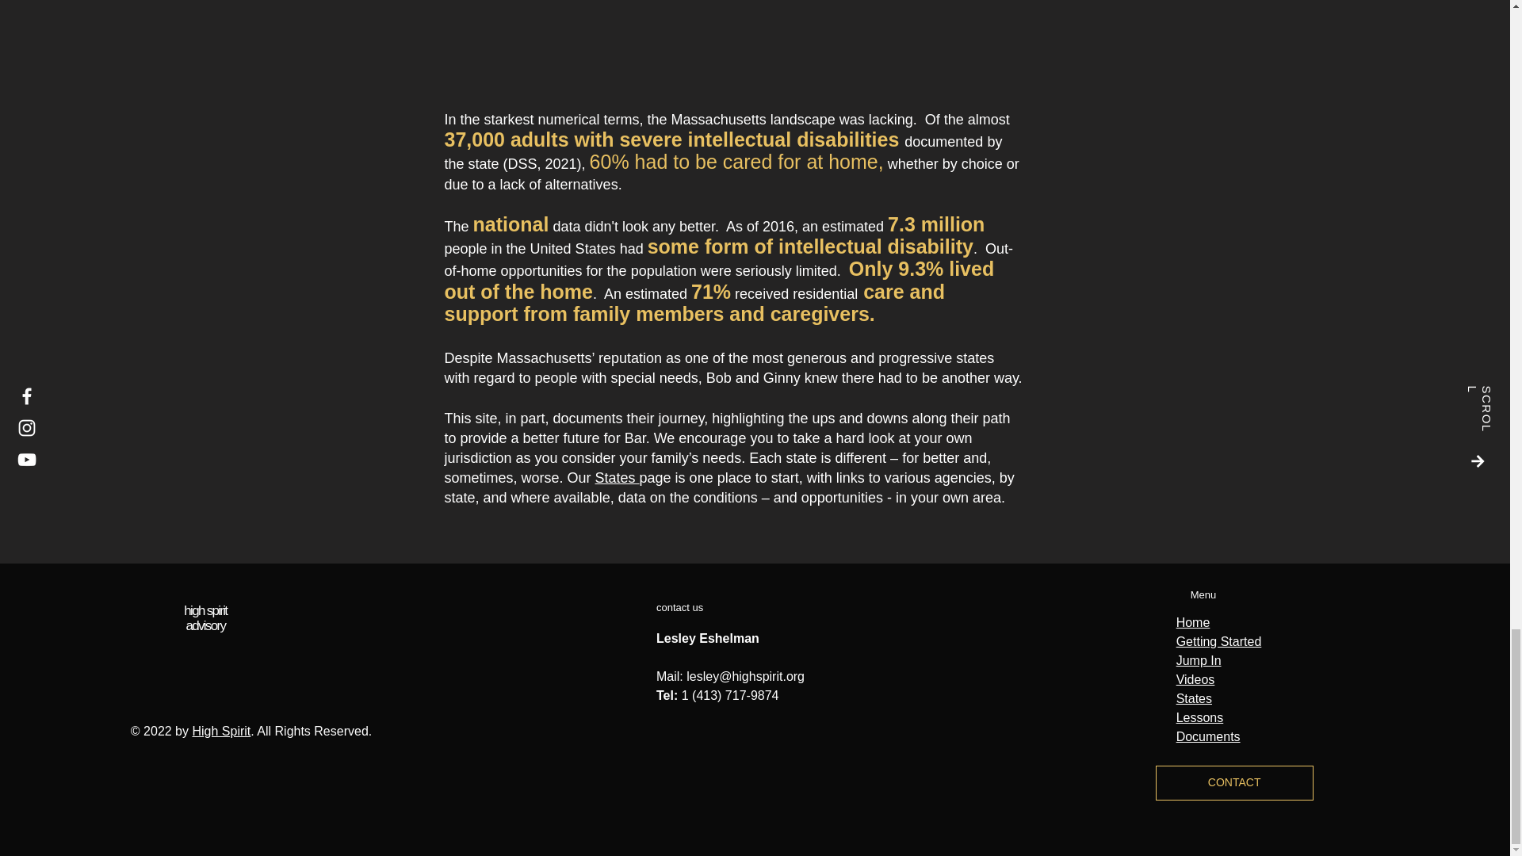 The height and width of the screenshot is (856, 1522). I want to click on Jump In, so click(1199, 661).